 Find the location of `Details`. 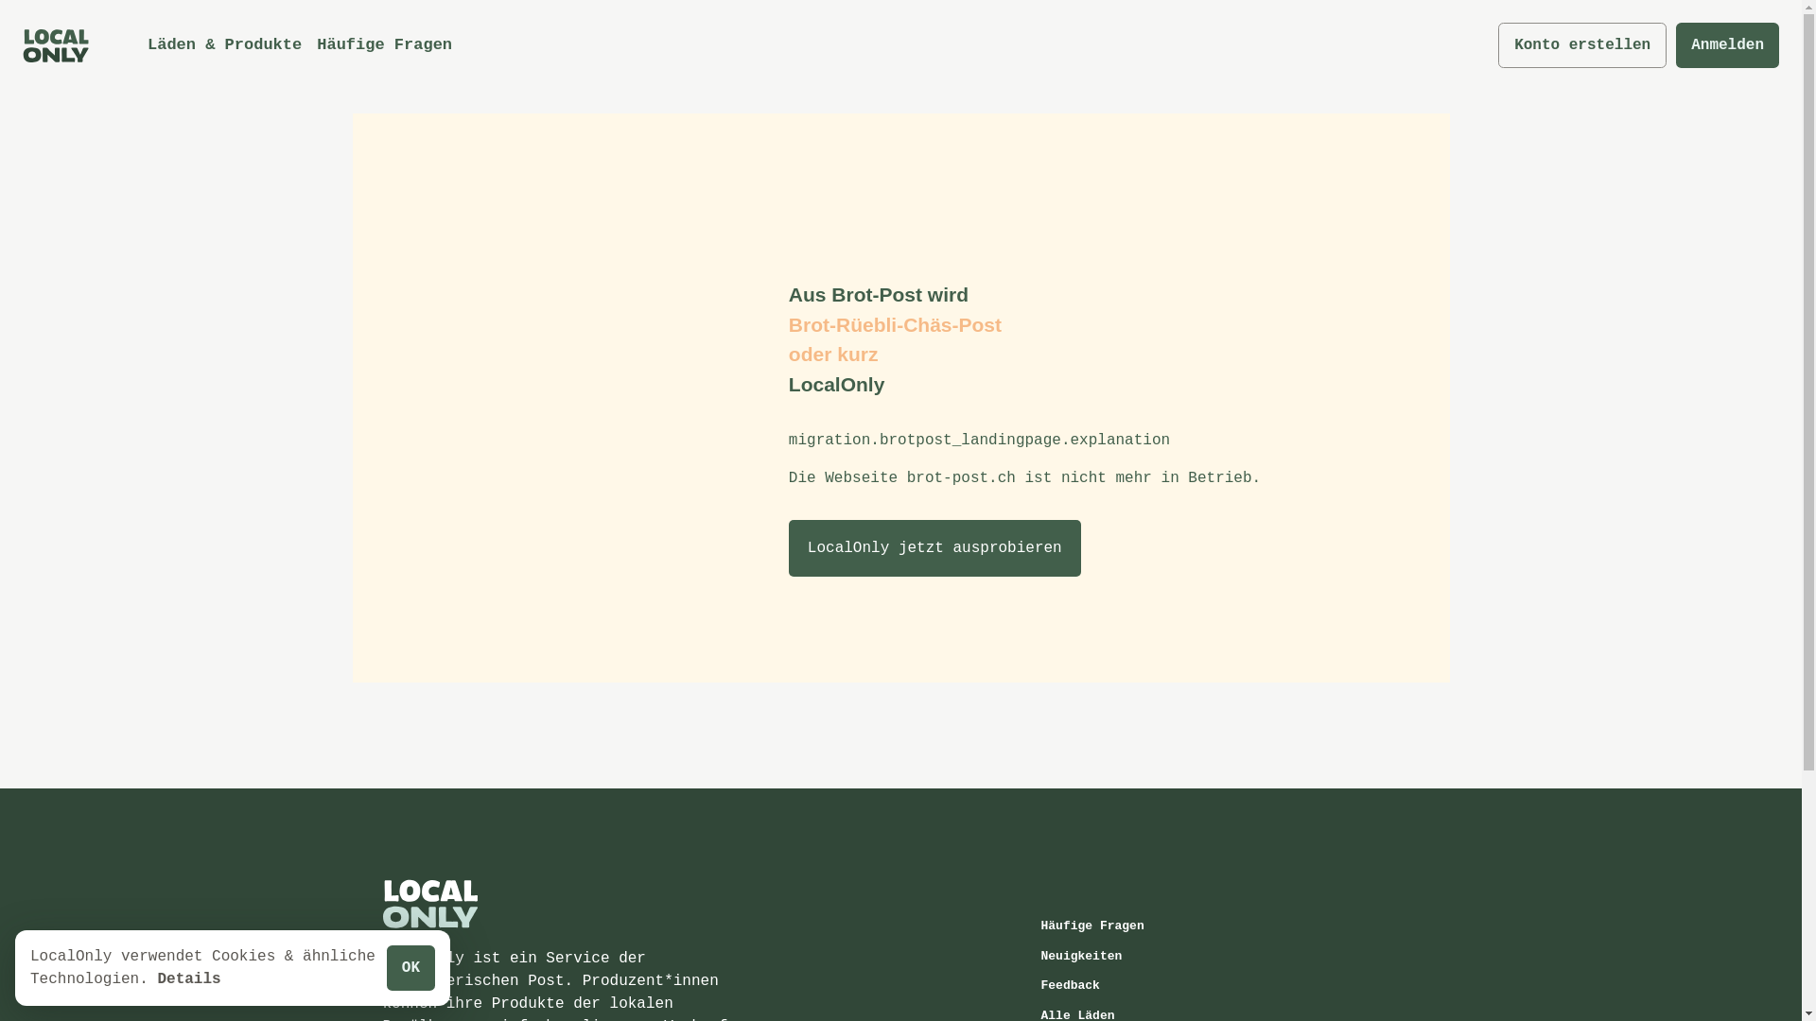

Details is located at coordinates (189, 979).